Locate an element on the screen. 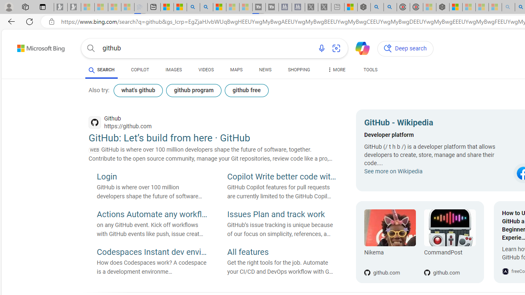 This screenshot has height=295, width=525. Chat is located at coordinates (359, 48).